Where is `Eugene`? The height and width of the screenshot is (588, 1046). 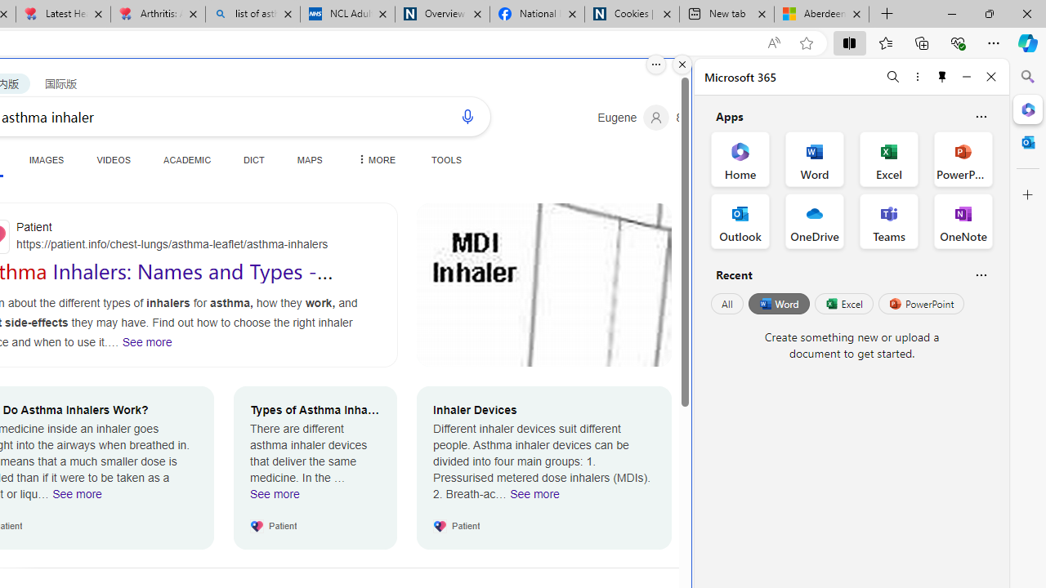 Eugene is located at coordinates (633, 118).